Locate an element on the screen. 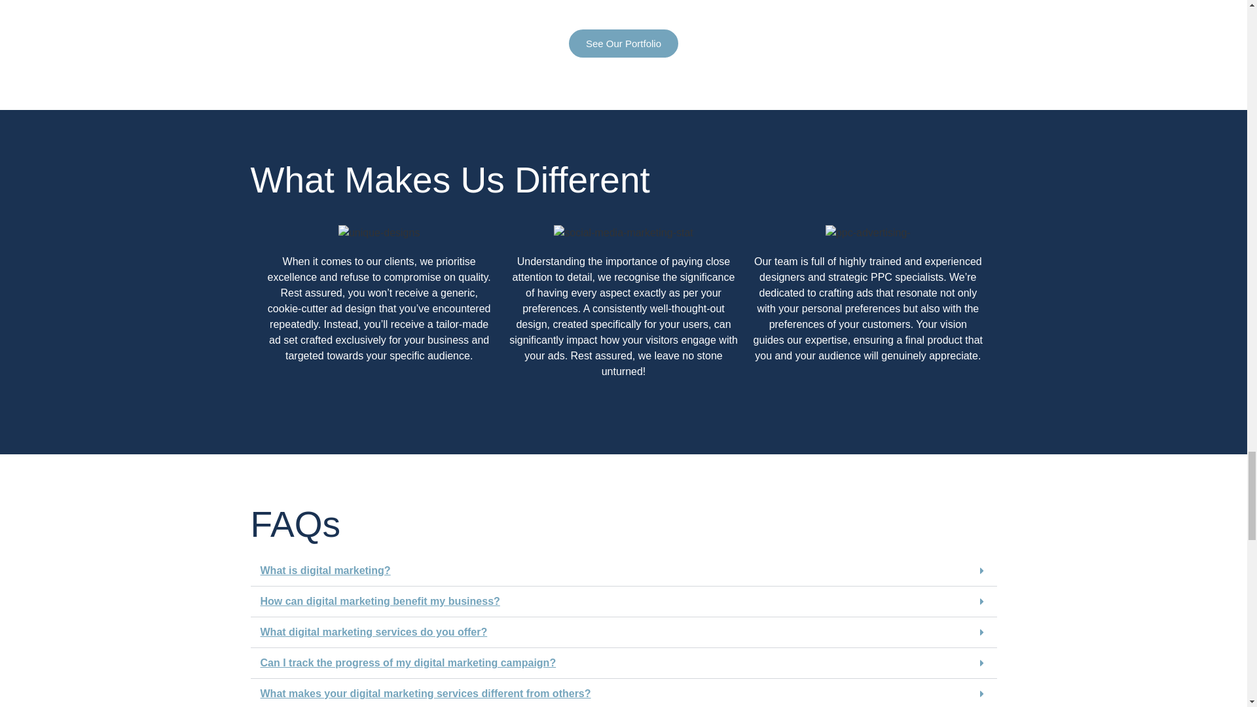 The width and height of the screenshot is (1257, 707). ppc-advertising- is located at coordinates (868, 233).